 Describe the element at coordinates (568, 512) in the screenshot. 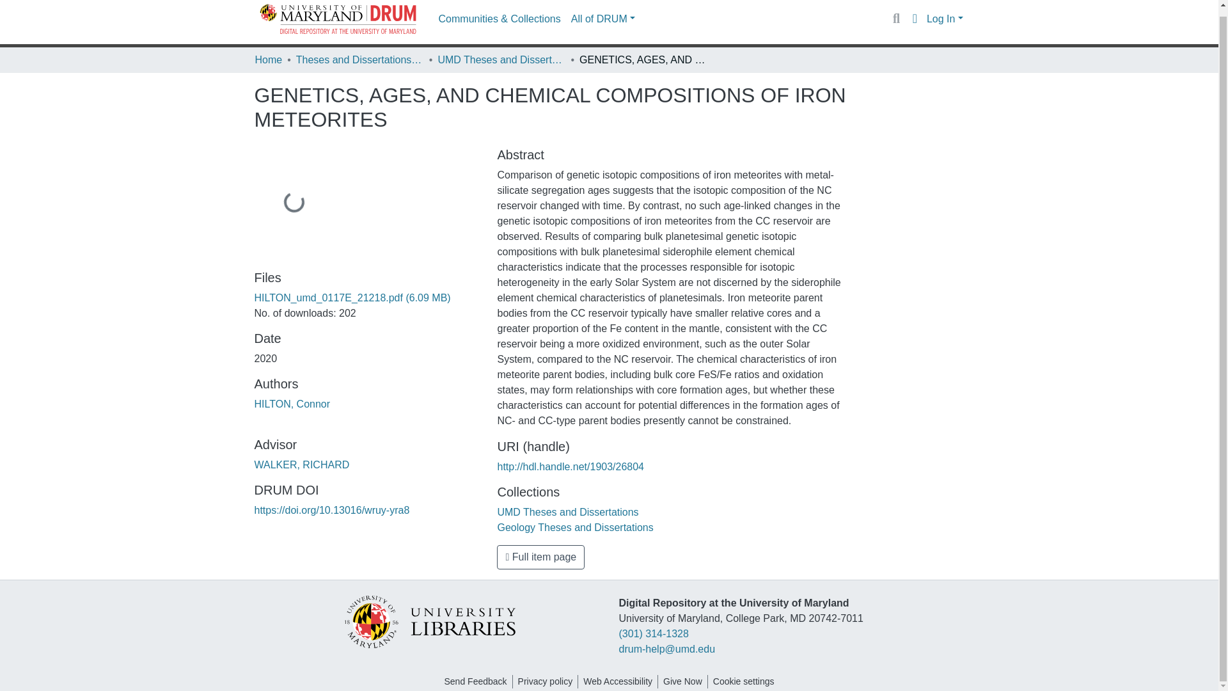

I see `UMD Theses and Dissertations` at that location.